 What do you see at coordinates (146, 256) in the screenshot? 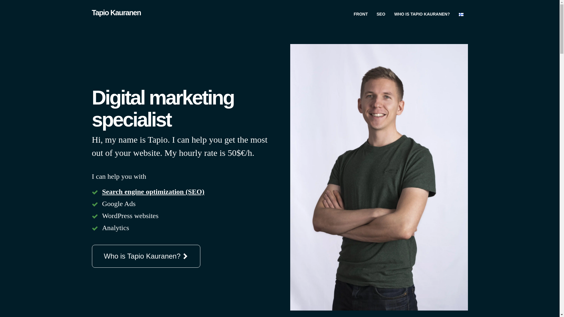
I see `Who is Tapio Kauranen?` at bounding box center [146, 256].